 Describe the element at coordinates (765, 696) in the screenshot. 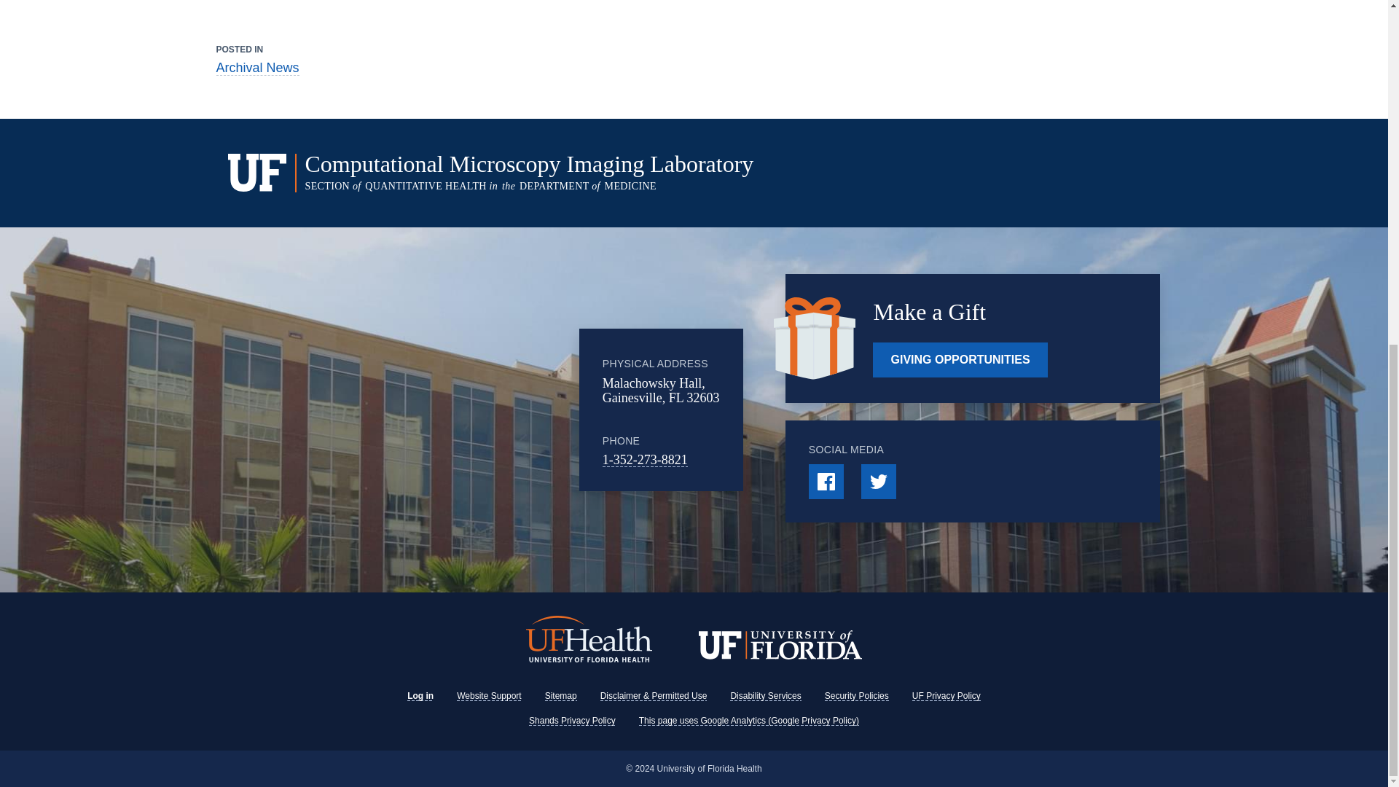

I see `Disability Services` at that location.